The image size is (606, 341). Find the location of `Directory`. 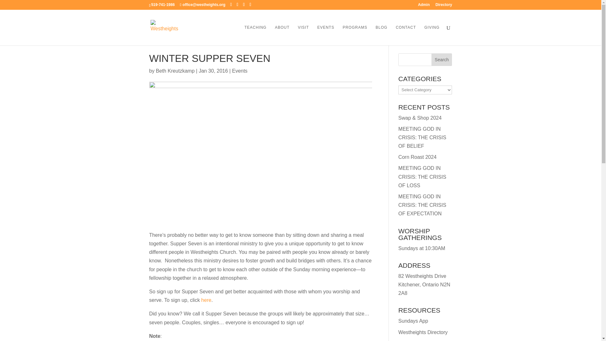

Directory is located at coordinates (444, 6).